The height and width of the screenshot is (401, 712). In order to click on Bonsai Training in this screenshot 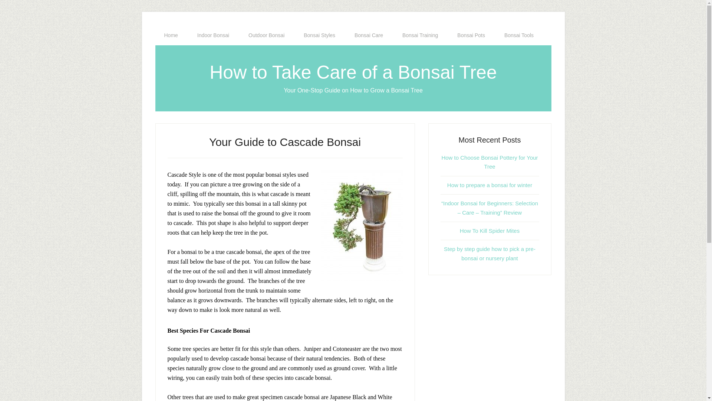, I will do `click(420, 35)`.